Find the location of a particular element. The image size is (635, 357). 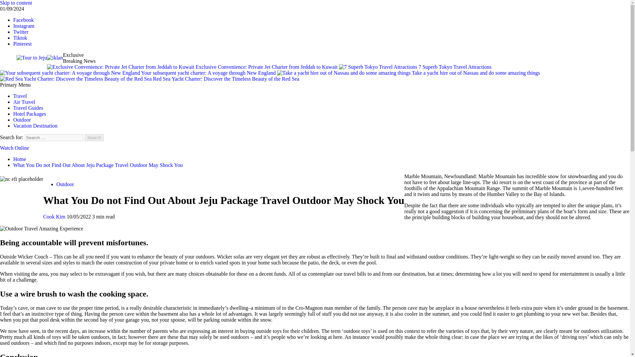

Air Travel is located at coordinates (24, 102).